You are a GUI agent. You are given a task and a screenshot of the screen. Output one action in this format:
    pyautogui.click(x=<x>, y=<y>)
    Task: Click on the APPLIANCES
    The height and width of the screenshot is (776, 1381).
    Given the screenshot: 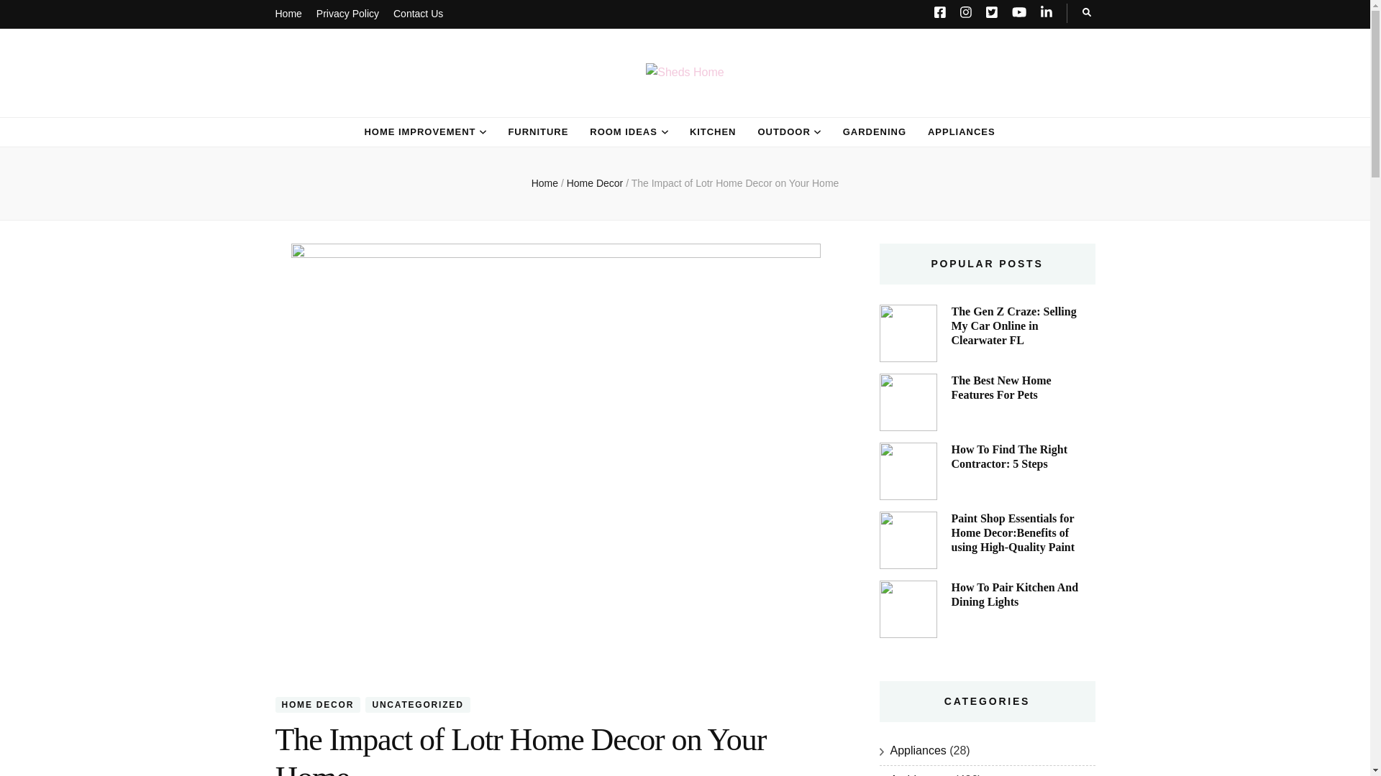 What is the action you would take?
    pyautogui.click(x=962, y=132)
    